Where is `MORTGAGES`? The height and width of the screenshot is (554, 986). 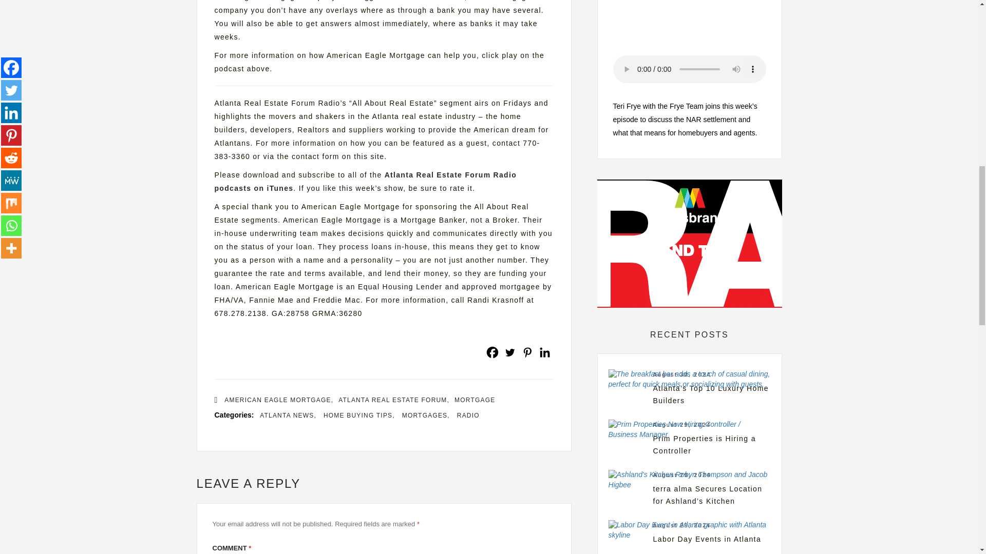
MORTGAGES is located at coordinates (426, 415).